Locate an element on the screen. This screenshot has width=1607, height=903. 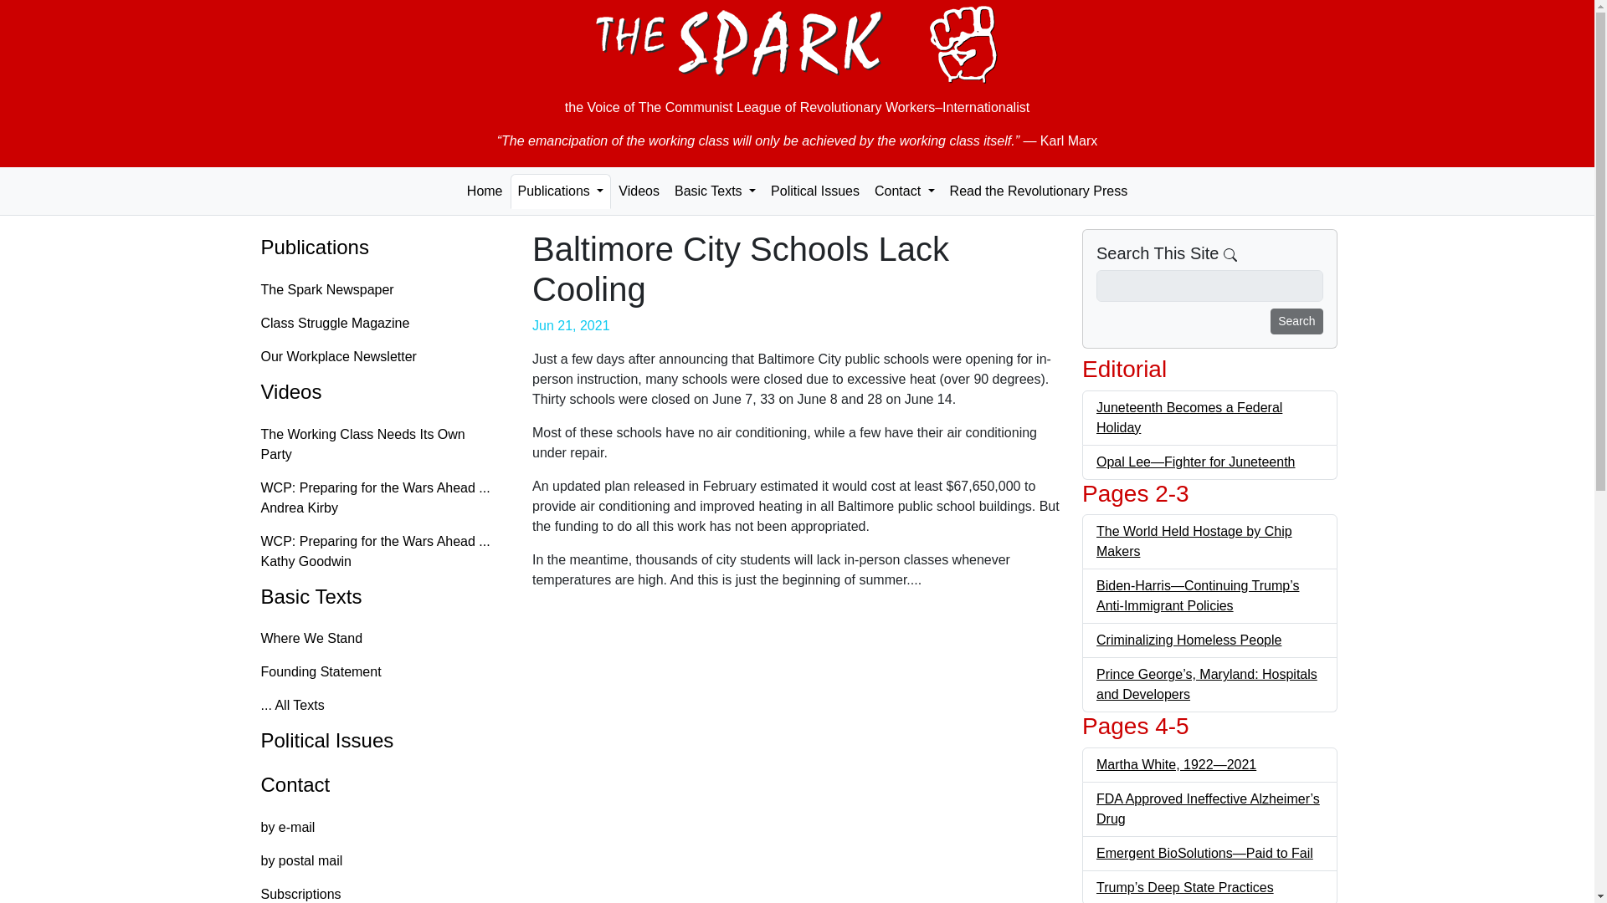
Founding Statement is located at coordinates (380, 672).